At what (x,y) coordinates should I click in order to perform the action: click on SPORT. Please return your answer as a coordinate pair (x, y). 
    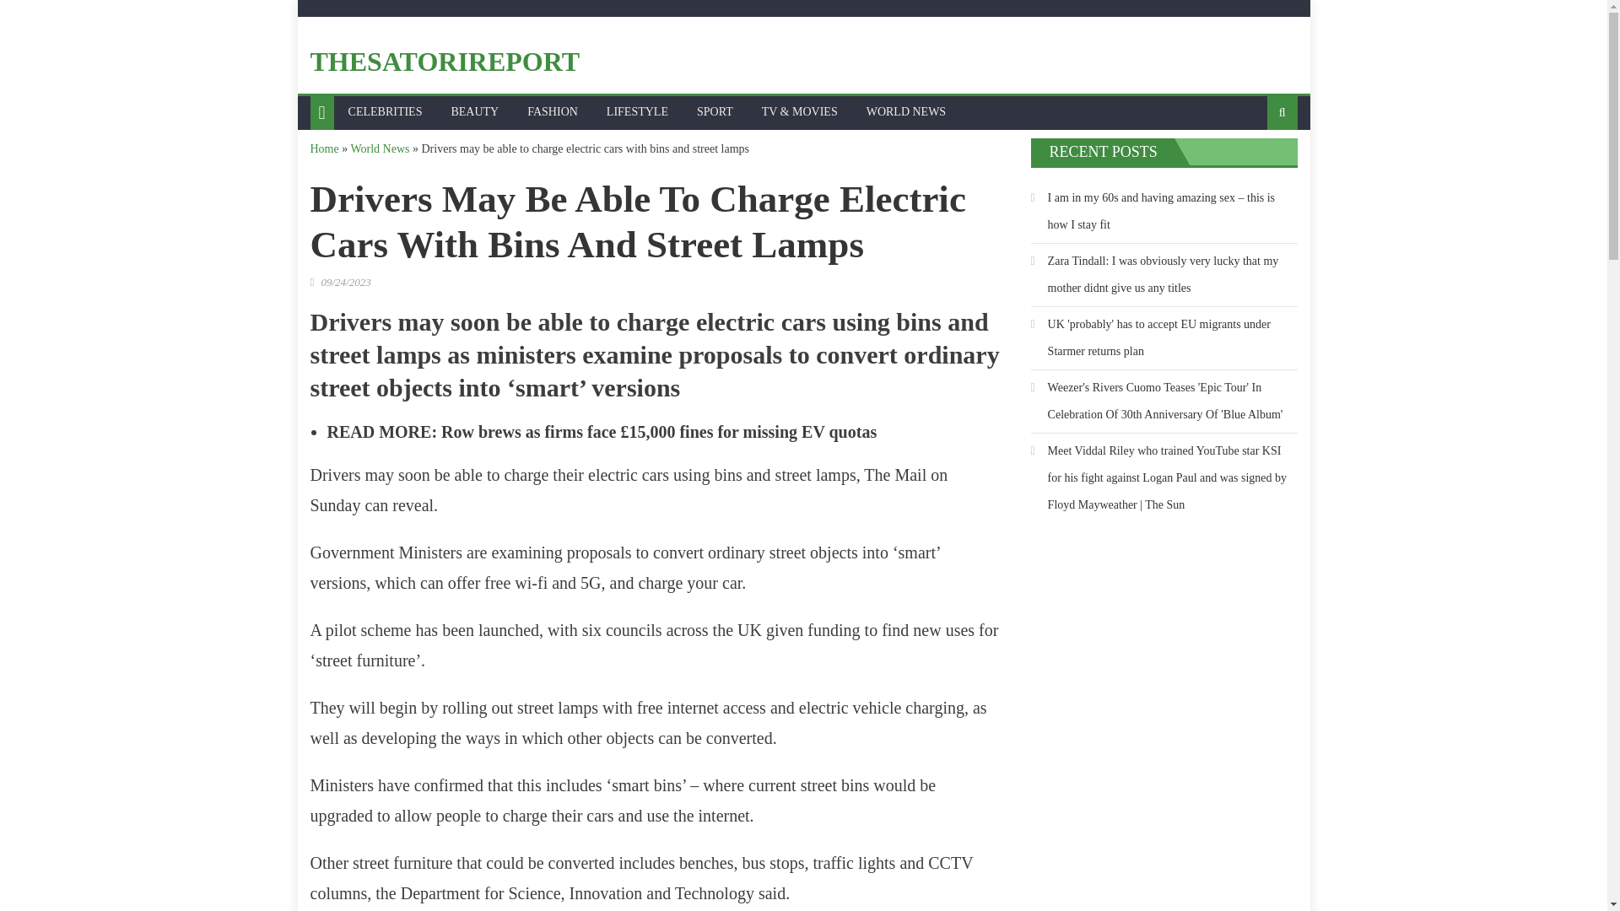
    Looking at the image, I should click on (714, 112).